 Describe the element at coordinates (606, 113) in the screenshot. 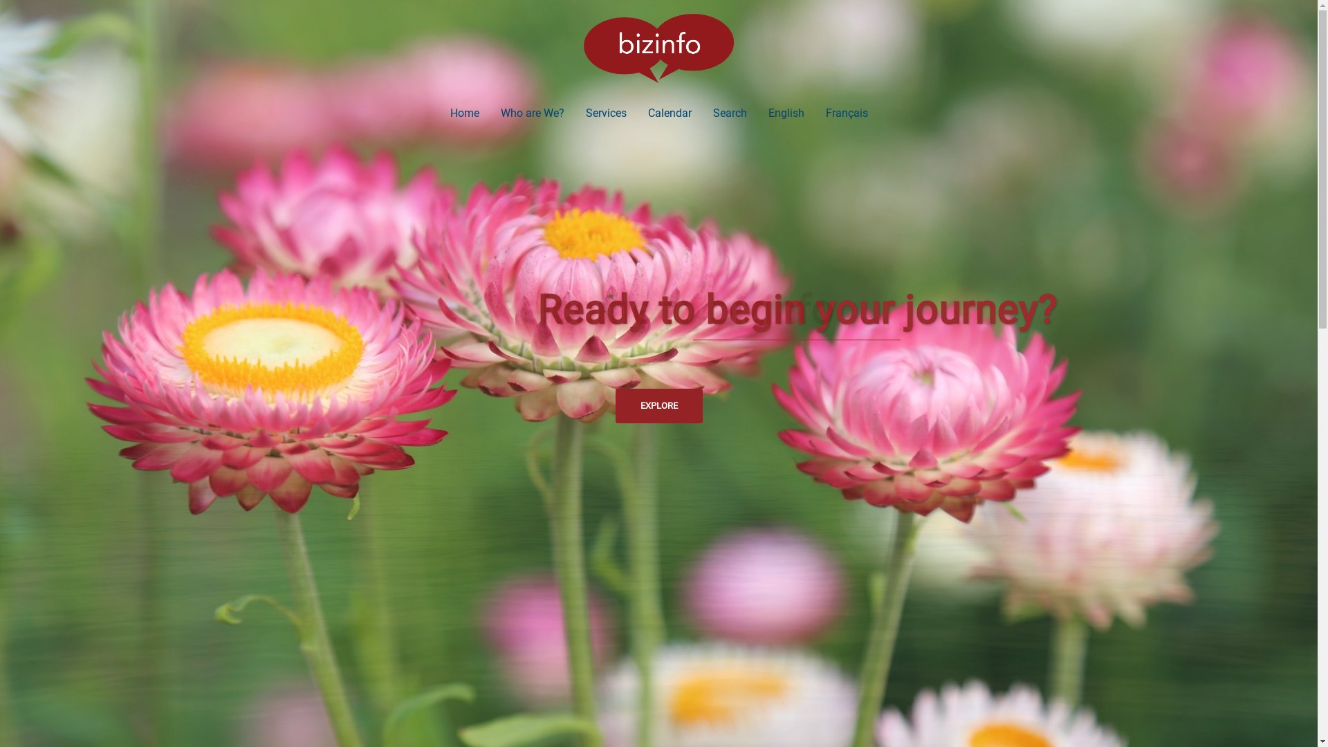

I see `Services` at that location.